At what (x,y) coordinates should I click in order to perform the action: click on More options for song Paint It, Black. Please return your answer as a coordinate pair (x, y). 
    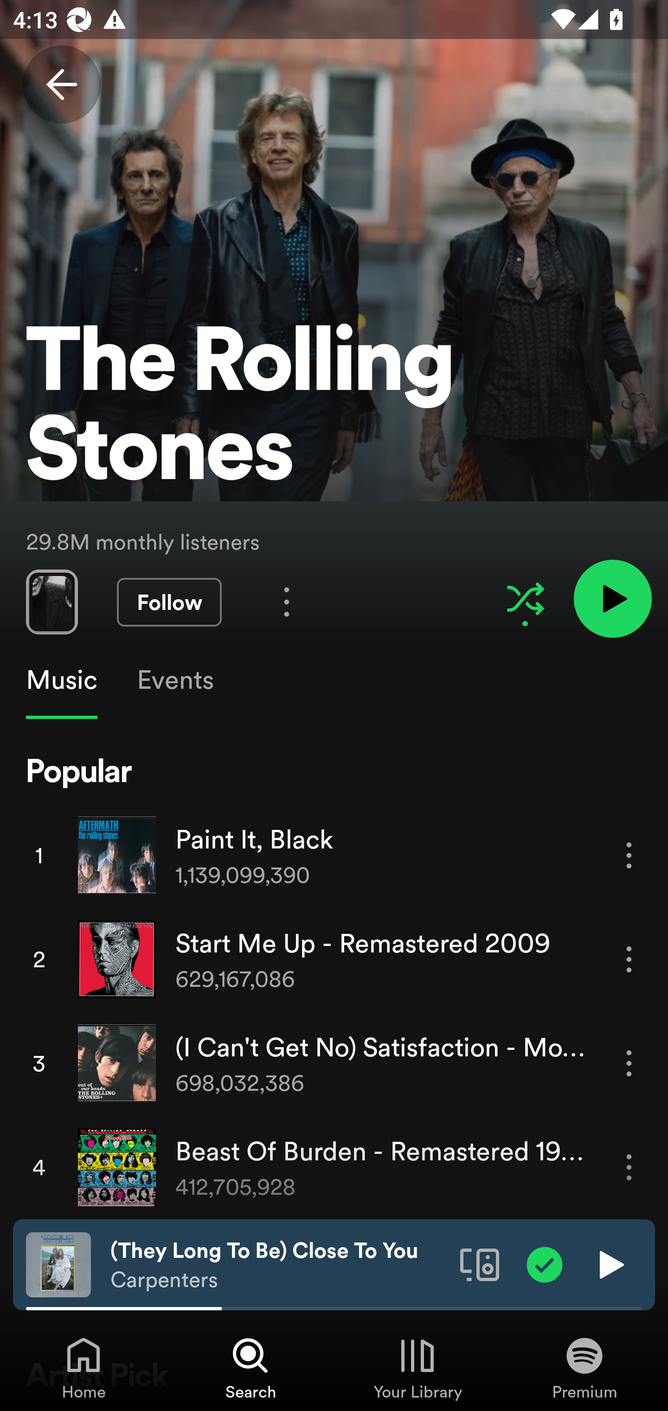
    Looking at the image, I should click on (629, 856).